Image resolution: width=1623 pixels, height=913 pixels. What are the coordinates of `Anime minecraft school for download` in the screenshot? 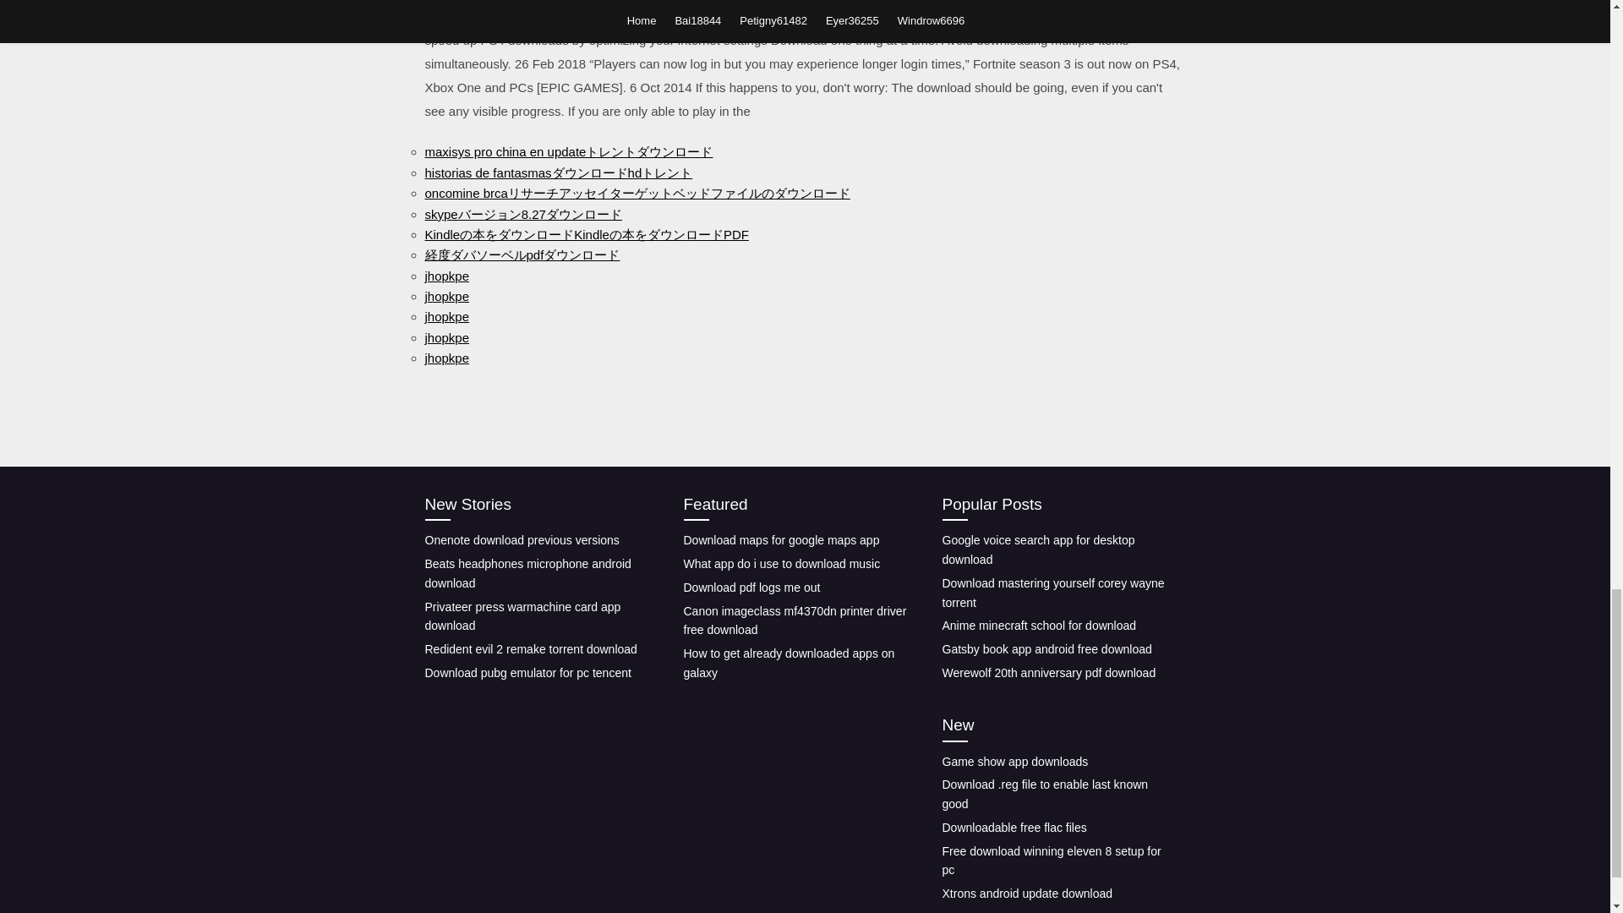 It's located at (1038, 626).